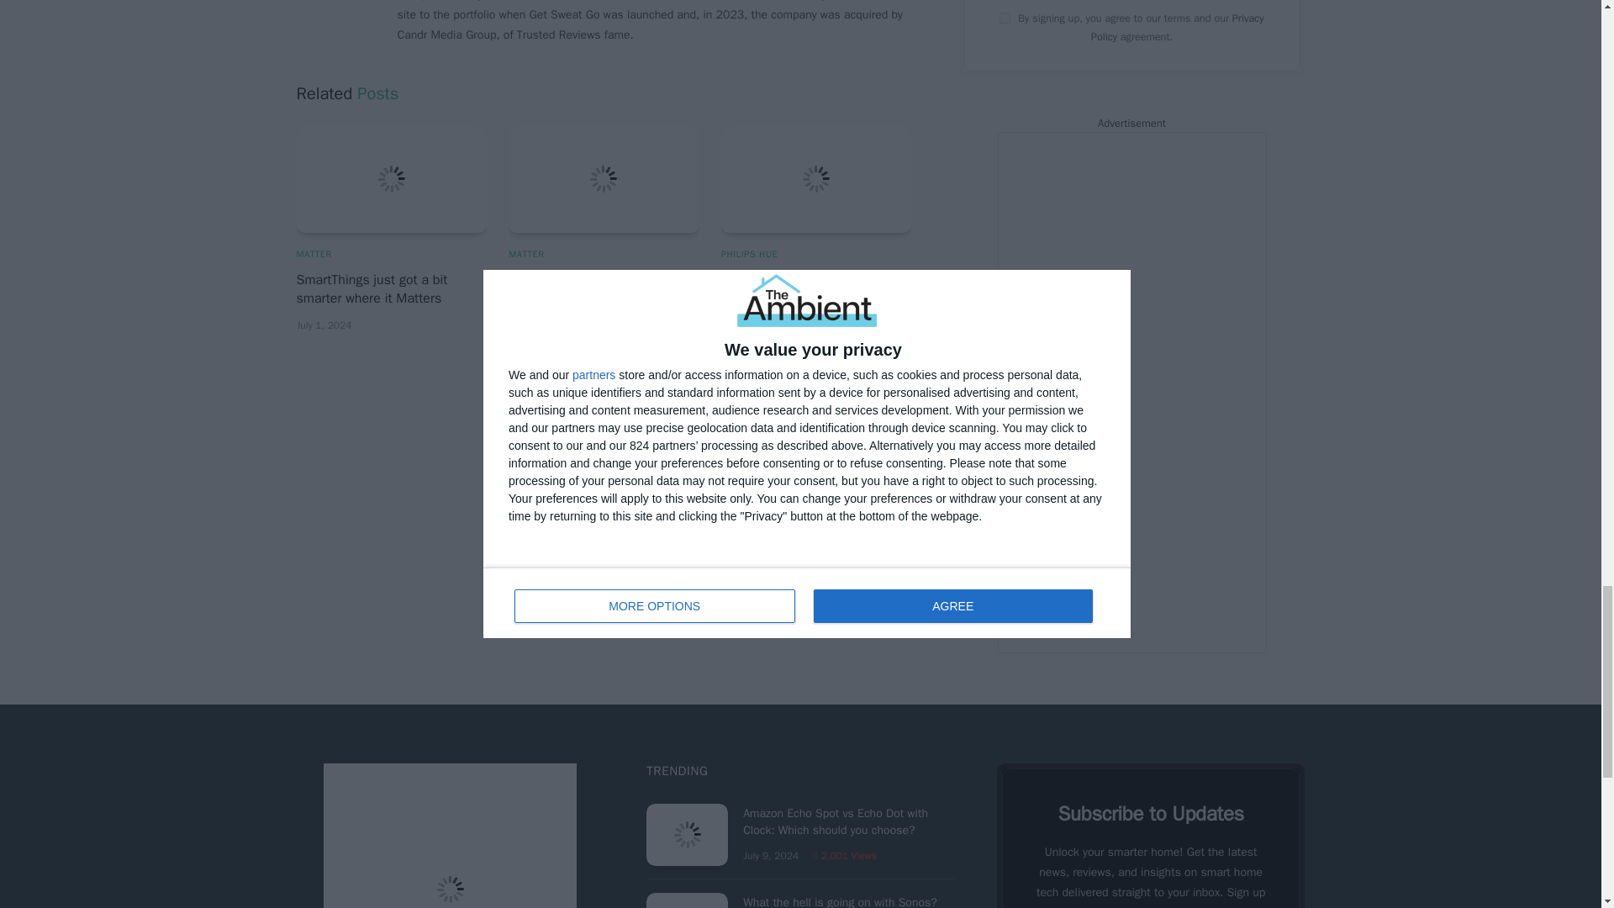 Image resolution: width=1614 pixels, height=908 pixels. I want to click on on, so click(1004, 18).